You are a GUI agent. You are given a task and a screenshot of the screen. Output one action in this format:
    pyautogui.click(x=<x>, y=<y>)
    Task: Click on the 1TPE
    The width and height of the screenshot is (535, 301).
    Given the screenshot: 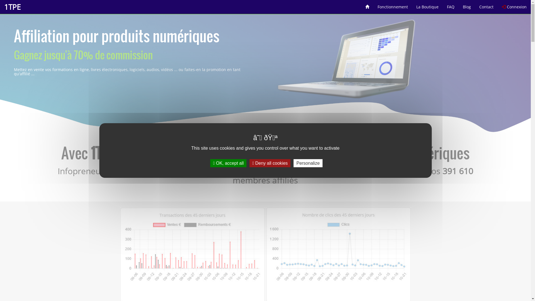 What is the action you would take?
    pyautogui.click(x=12, y=7)
    